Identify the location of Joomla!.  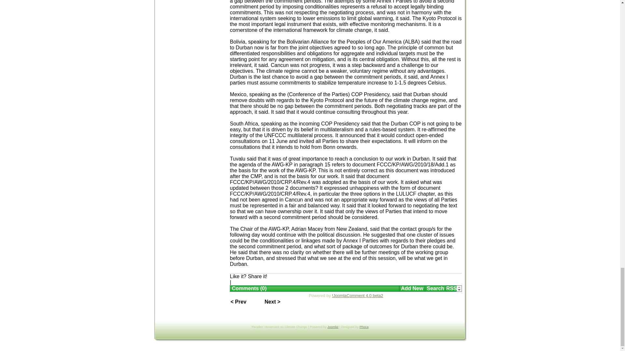
(333, 327).